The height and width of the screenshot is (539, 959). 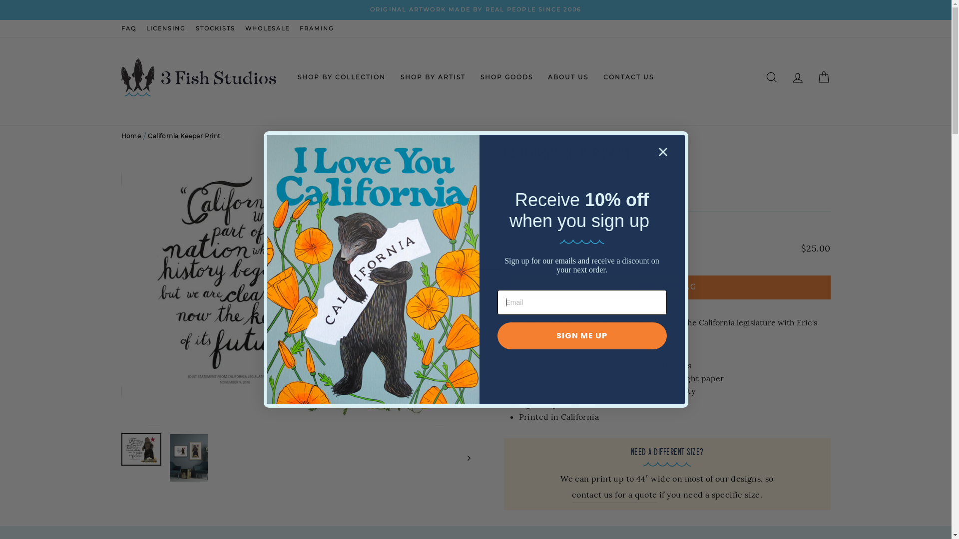 What do you see at coordinates (131, 136) in the screenshot?
I see `Home` at bounding box center [131, 136].